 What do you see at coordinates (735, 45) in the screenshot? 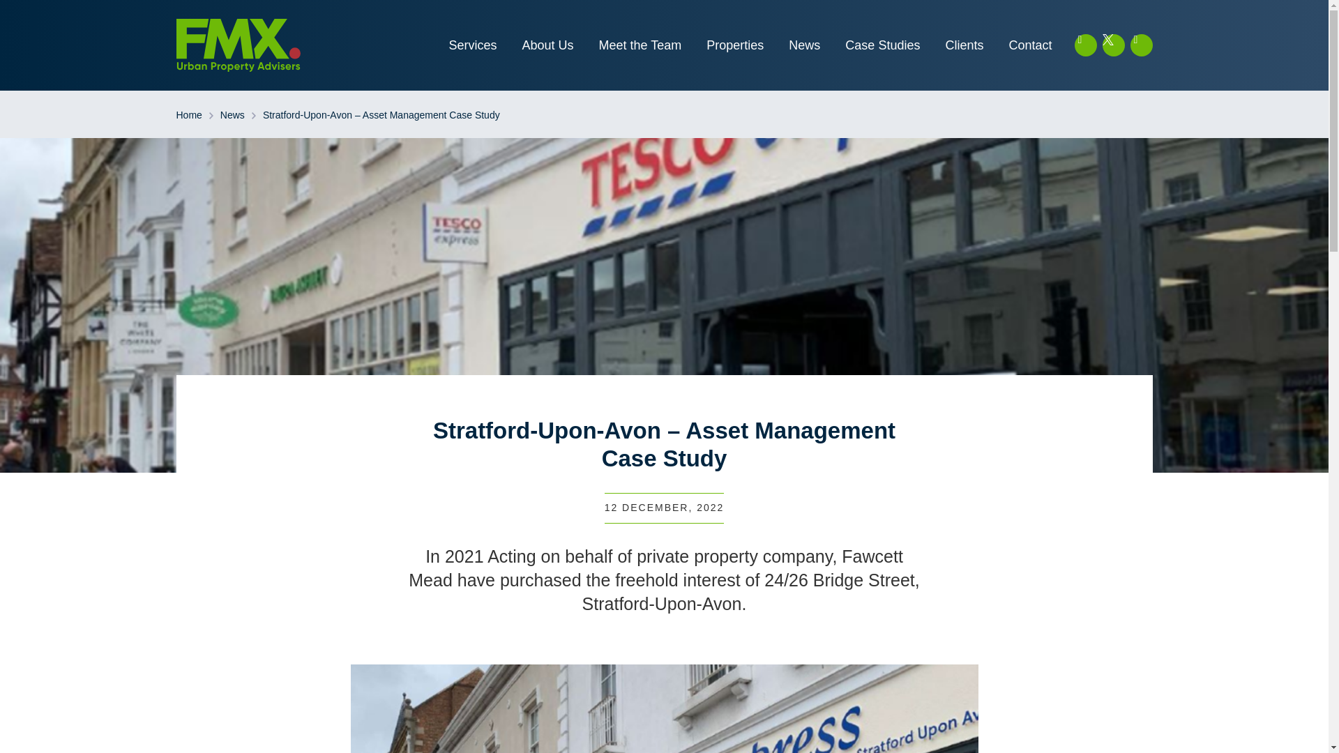
I see `Properties` at bounding box center [735, 45].